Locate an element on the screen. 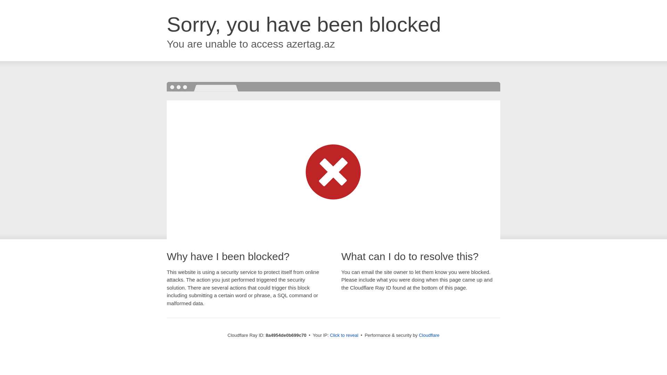 This screenshot has width=667, height=375. Click to reveal is located at coordinates (344, 335).